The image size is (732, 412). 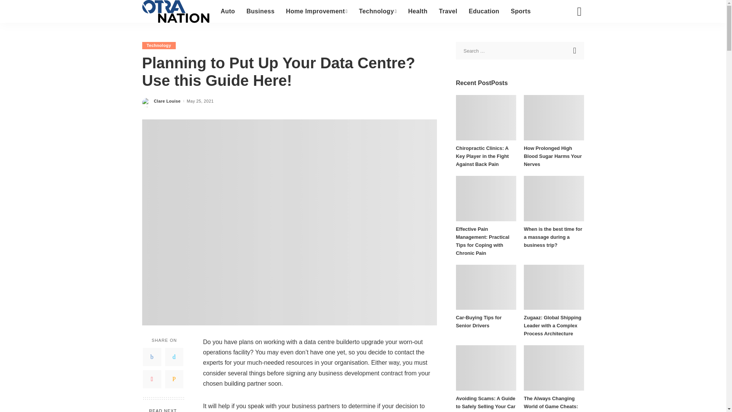 I want to click on Business, so click(x=260, y=11).